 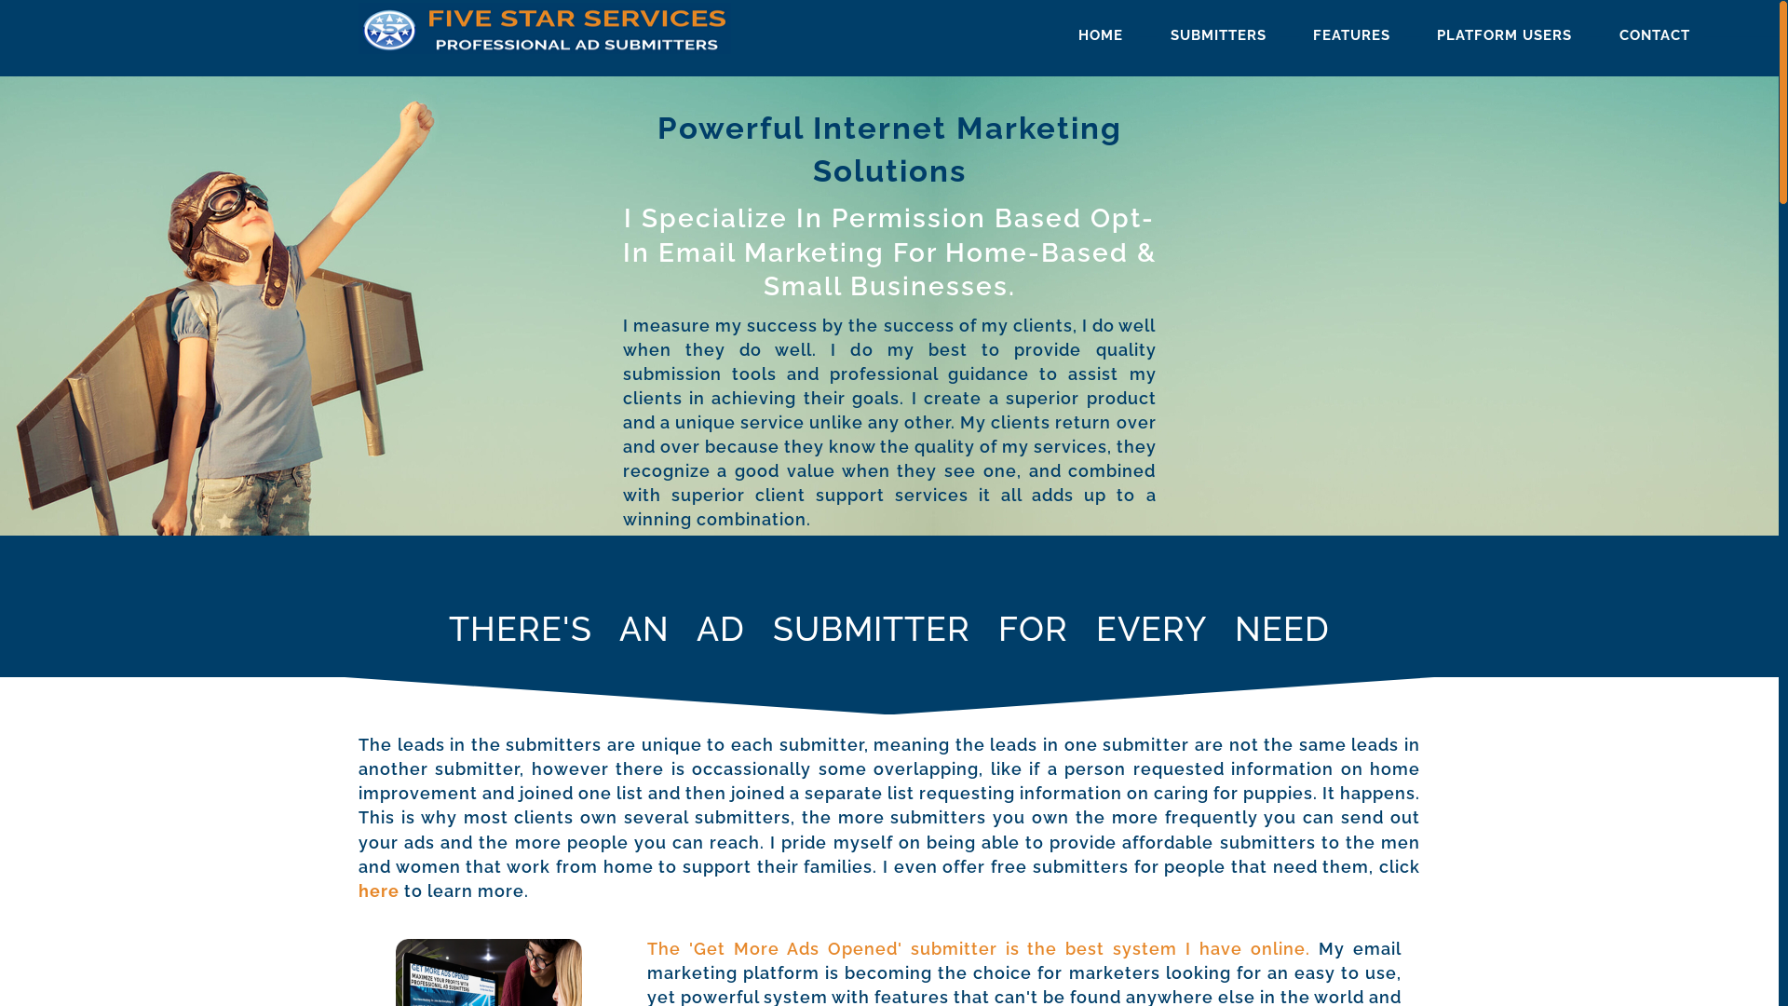 I want to click on here, so click(x=379, y=890).